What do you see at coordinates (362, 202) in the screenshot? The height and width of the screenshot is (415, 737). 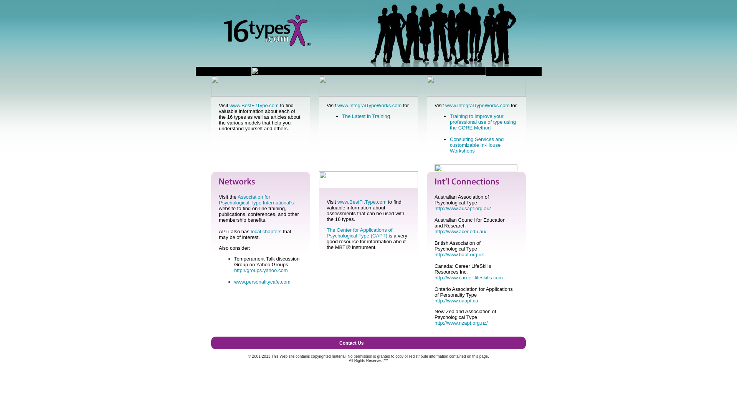 I see `www.BestFitType.com` at bounding box center [362, 202].